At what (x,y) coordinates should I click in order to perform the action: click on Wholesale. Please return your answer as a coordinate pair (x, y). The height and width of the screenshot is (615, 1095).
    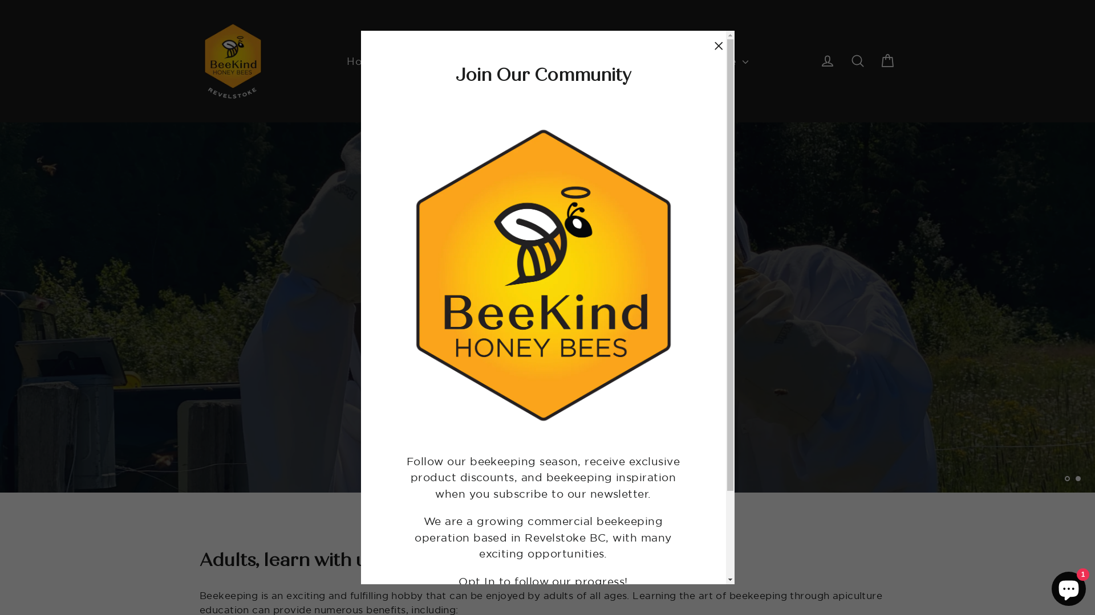
    Looking at the image, I should click on (714, 61).